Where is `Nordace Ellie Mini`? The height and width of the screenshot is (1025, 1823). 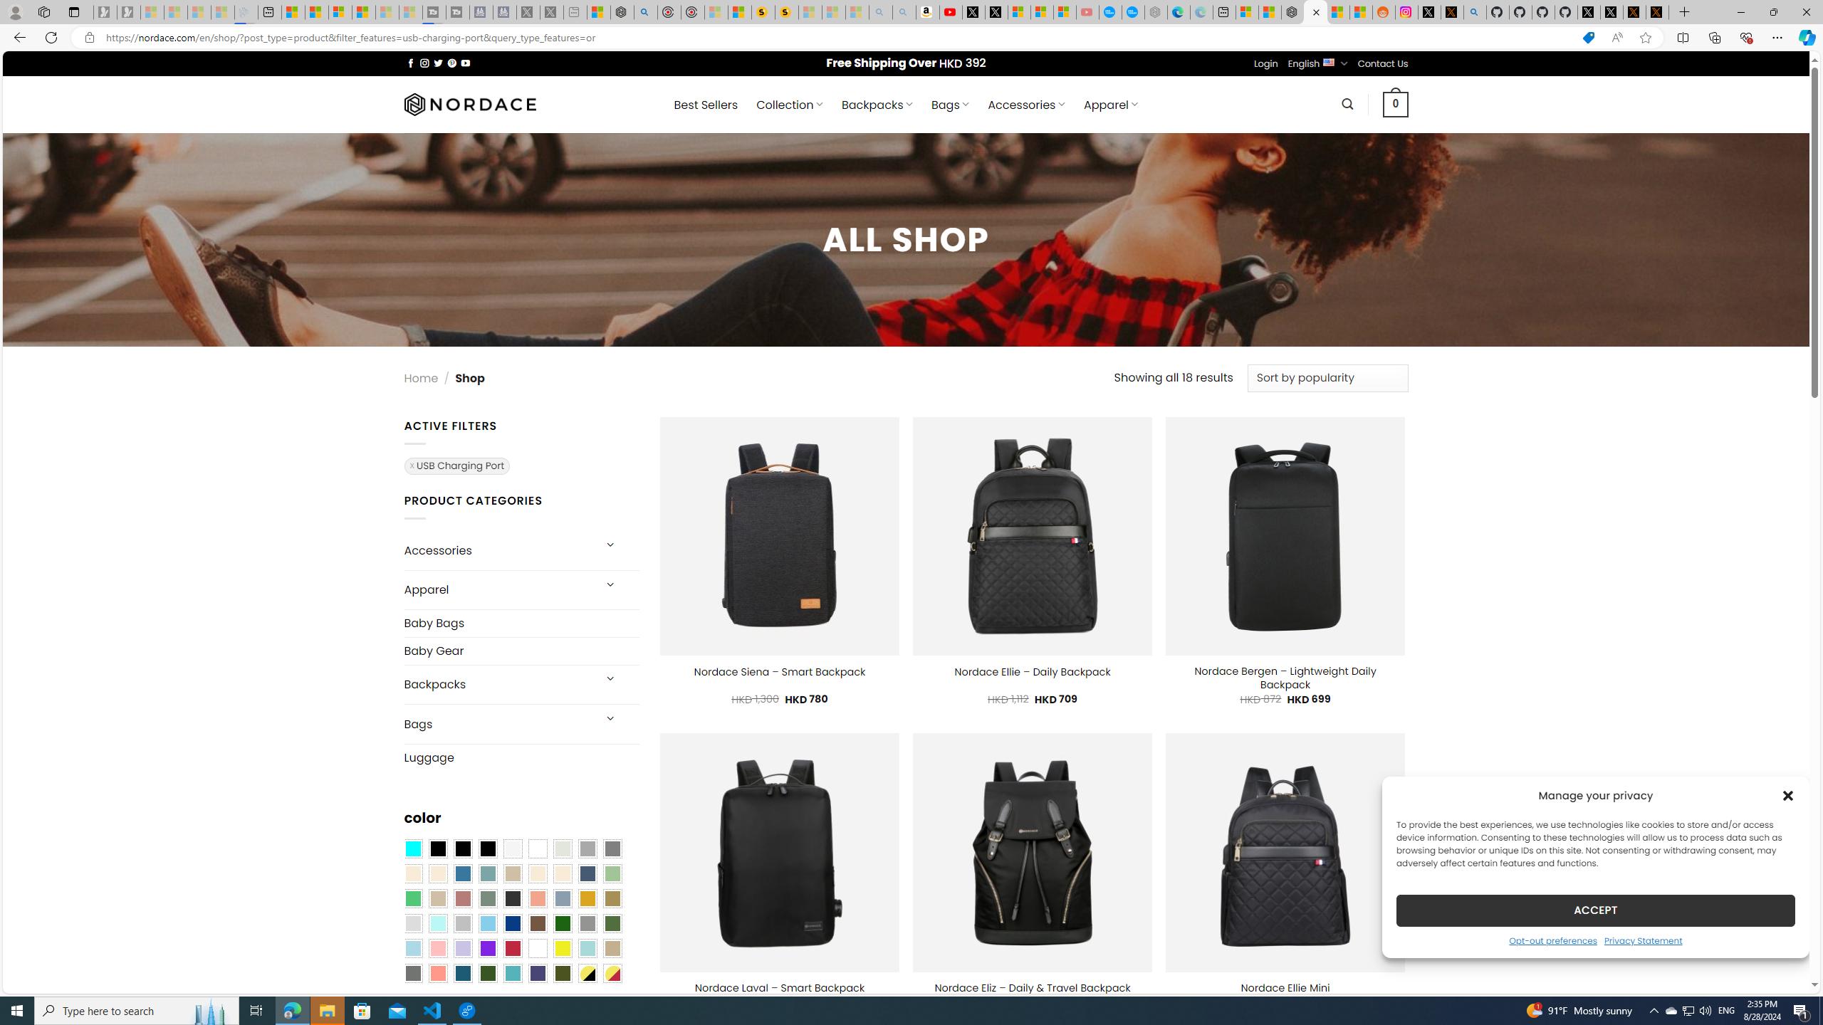
Nordace Ellie Mini is located at coordinates (1285, 989).